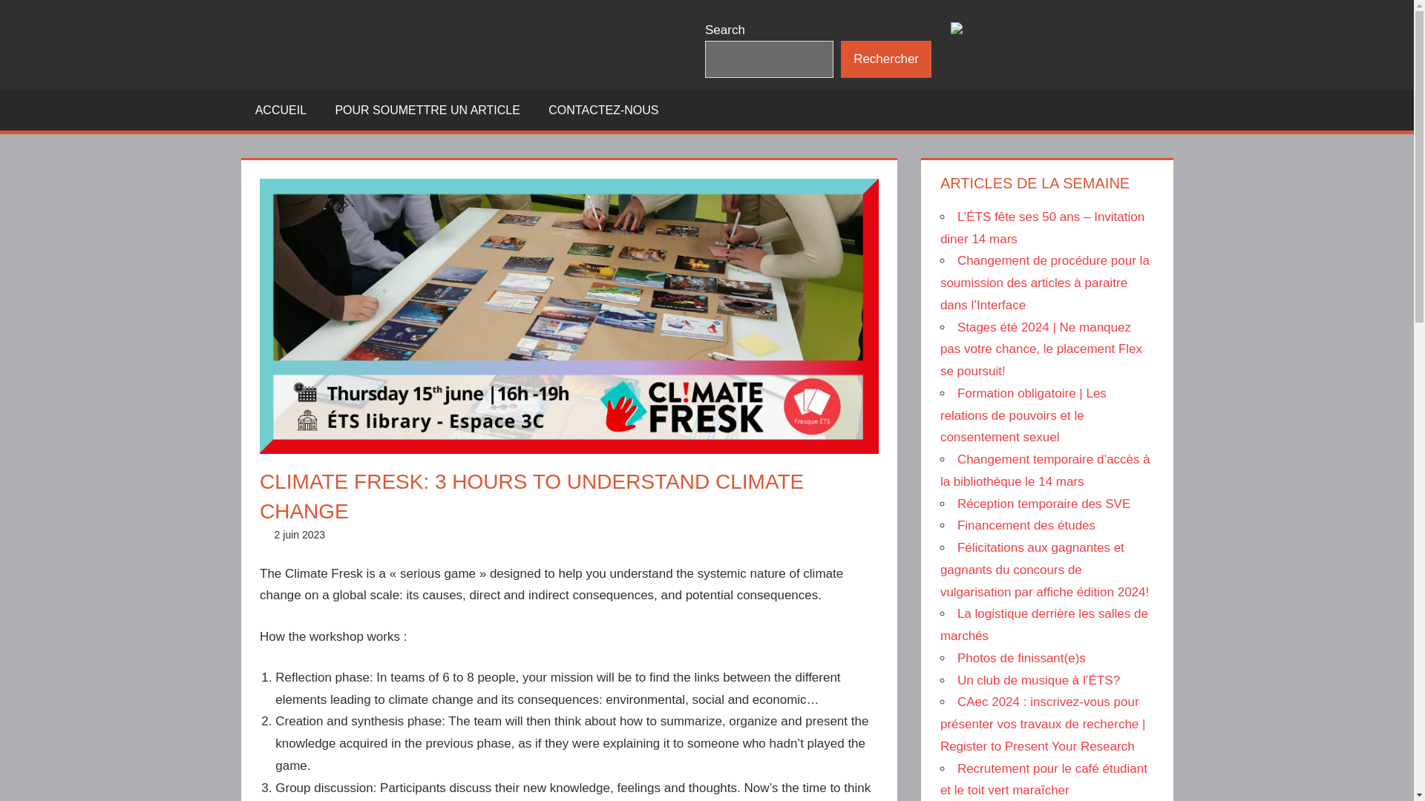 Image resolution: width=1425 pixels, height=801 pixels. I want to click on 1571wpczar, so click(383, 534).